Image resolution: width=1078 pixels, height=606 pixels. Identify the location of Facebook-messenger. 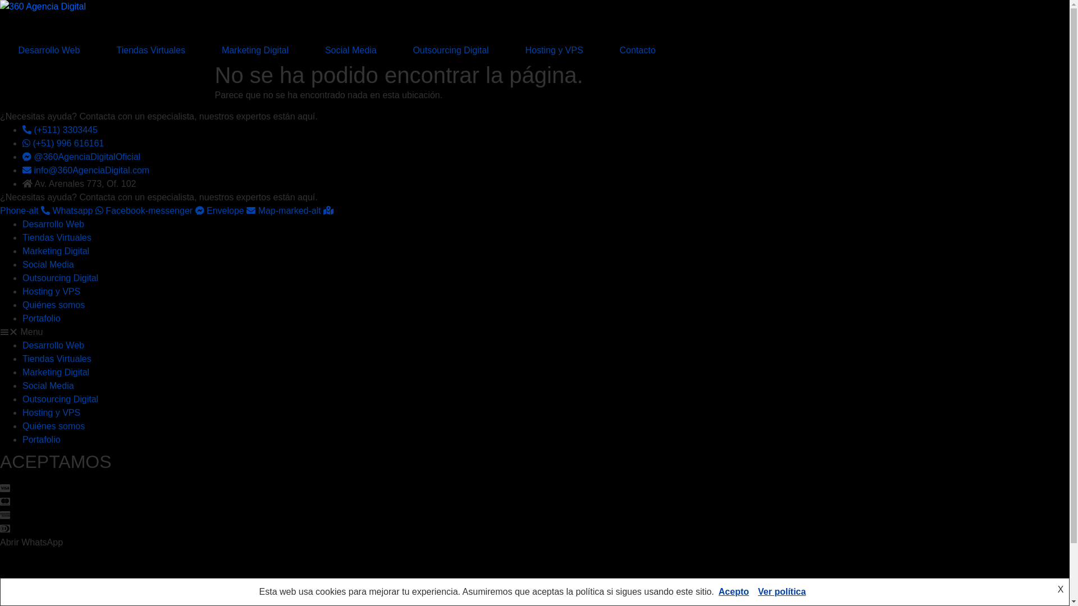
(156, 211).